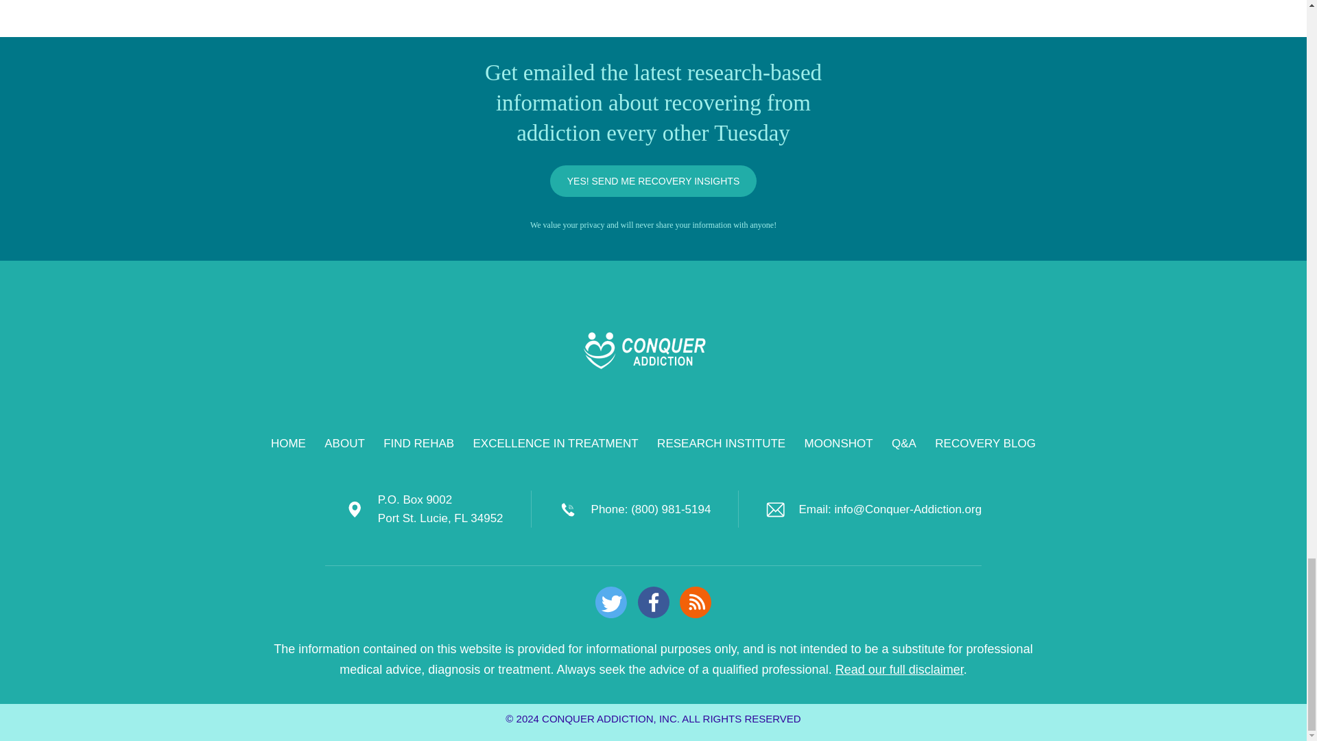 The height and width of the screenshot is (741, 1317). I want to click on RESEARCH INSTITUTE, so click(721, 443).